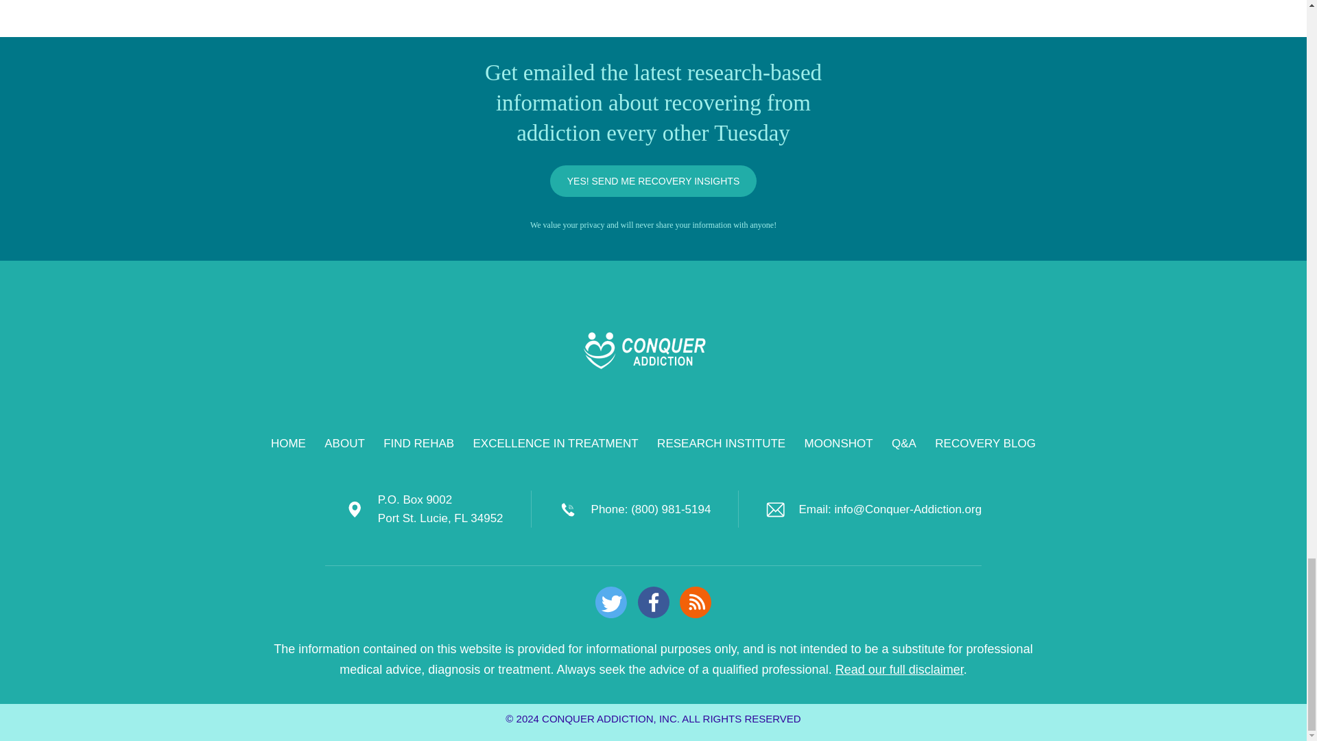 The height and width of the screenshot is (741, 1317). I want to click on RESEARCH INSTITUTE, so click(721, 443).